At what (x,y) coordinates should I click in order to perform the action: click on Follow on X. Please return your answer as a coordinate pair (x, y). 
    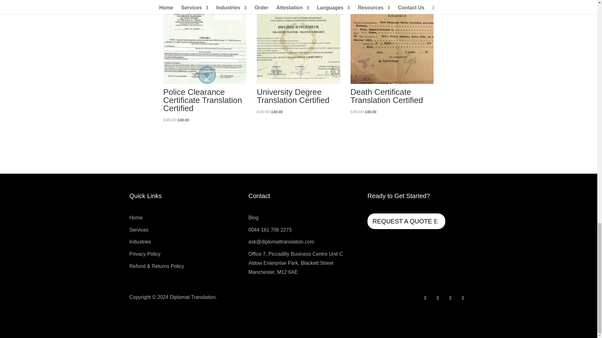
    Looking at the image, I should click on (438, 298).